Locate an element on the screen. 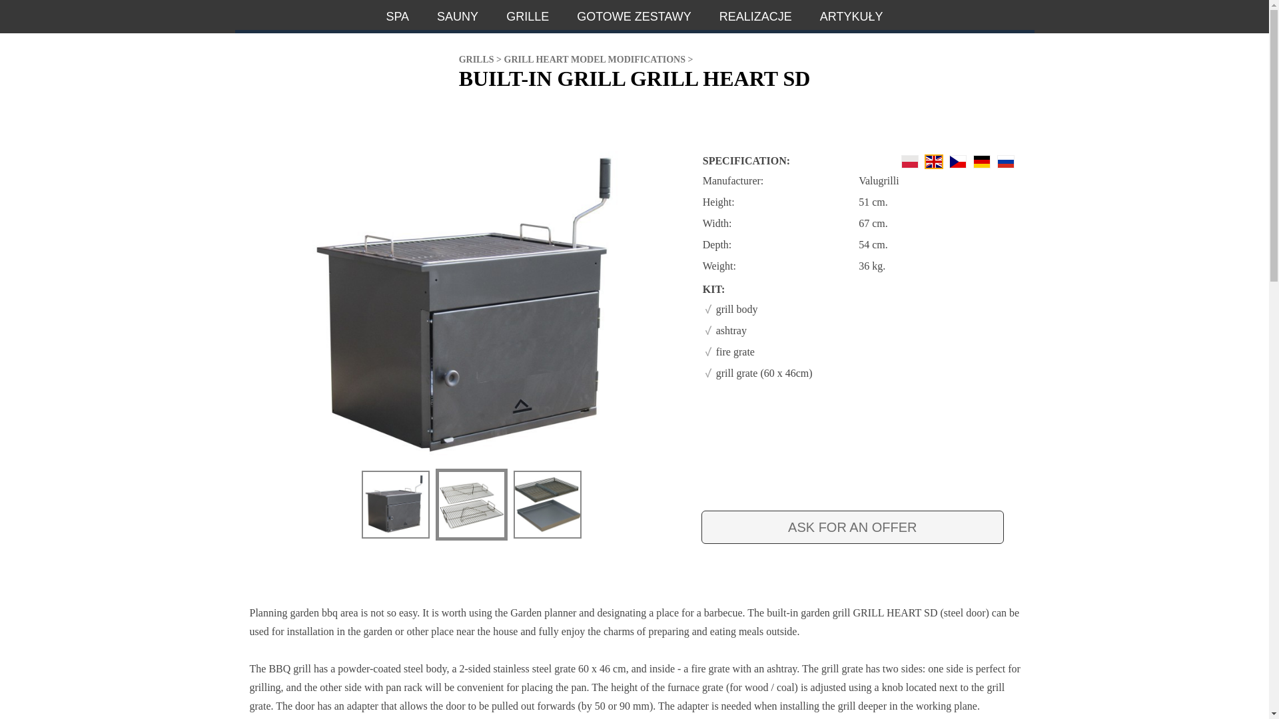  GRILLS is located at coordinates (476, 60).